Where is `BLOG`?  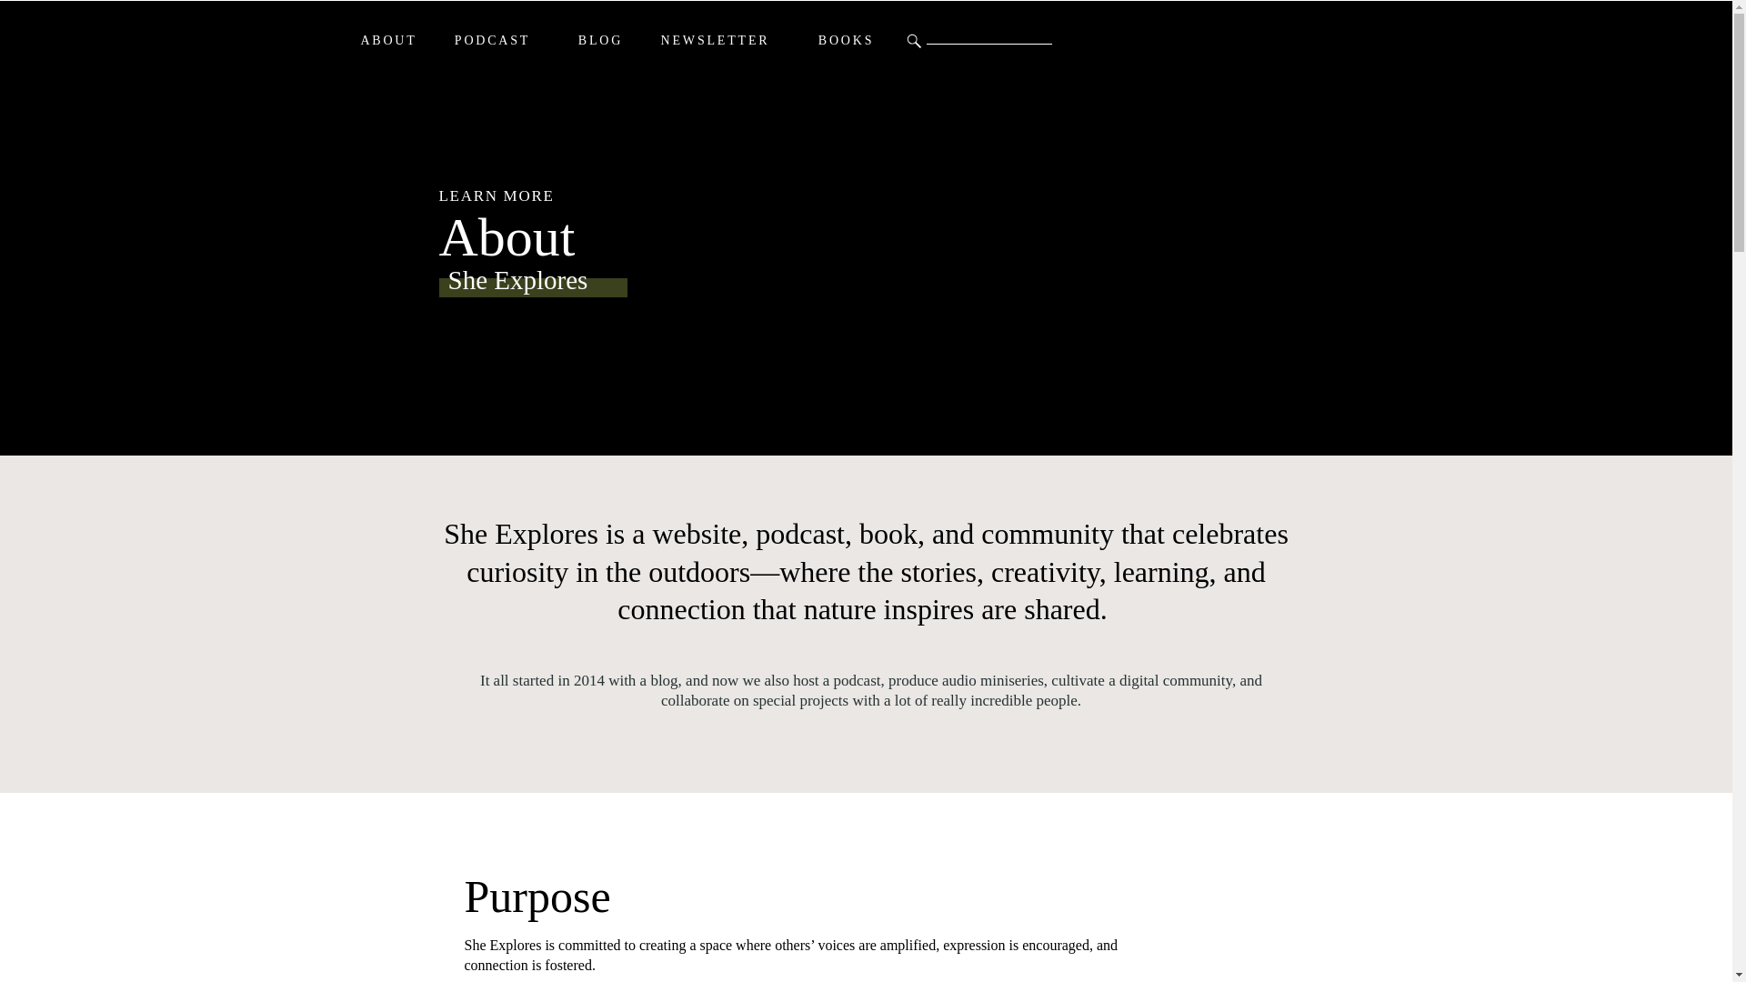 BLOG is located at coordinates (600, 41).